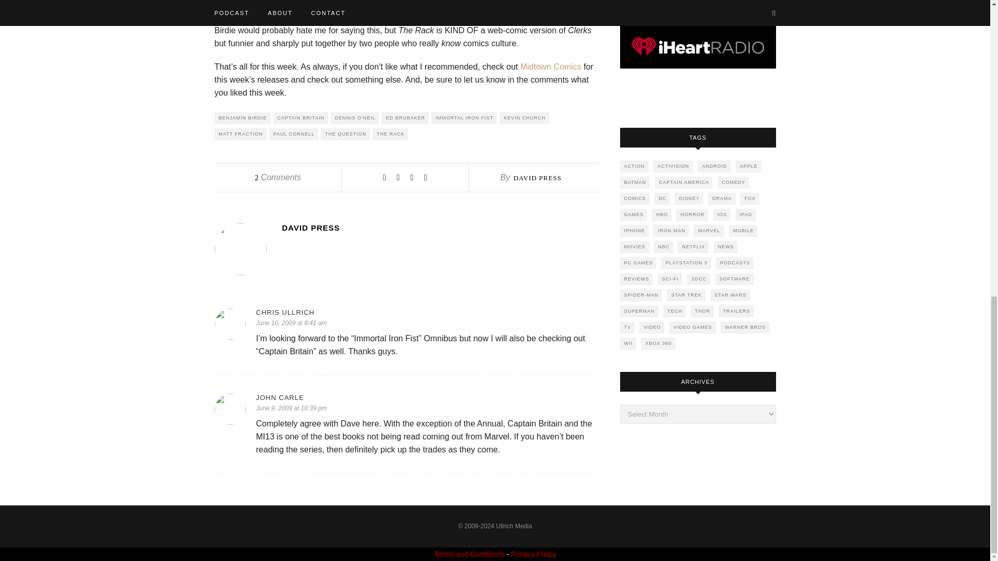 Image resolution: width=998 pixels, height=561 pixels. Describe the element at coordinates (464, 118) in the screenshot. I see `IMMORTAL IRON FIST` at that location.